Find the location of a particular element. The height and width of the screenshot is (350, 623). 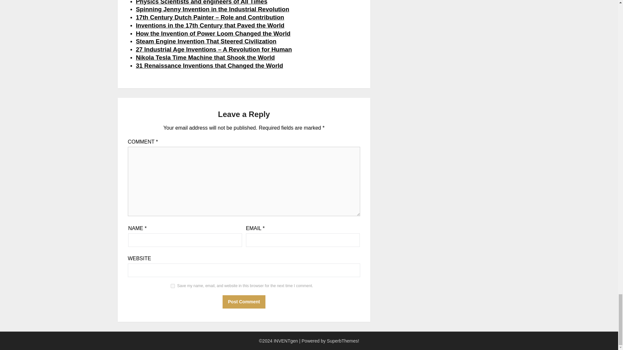

How the Invention of Power Loom Changed the World is located at coordinates (213, 33).